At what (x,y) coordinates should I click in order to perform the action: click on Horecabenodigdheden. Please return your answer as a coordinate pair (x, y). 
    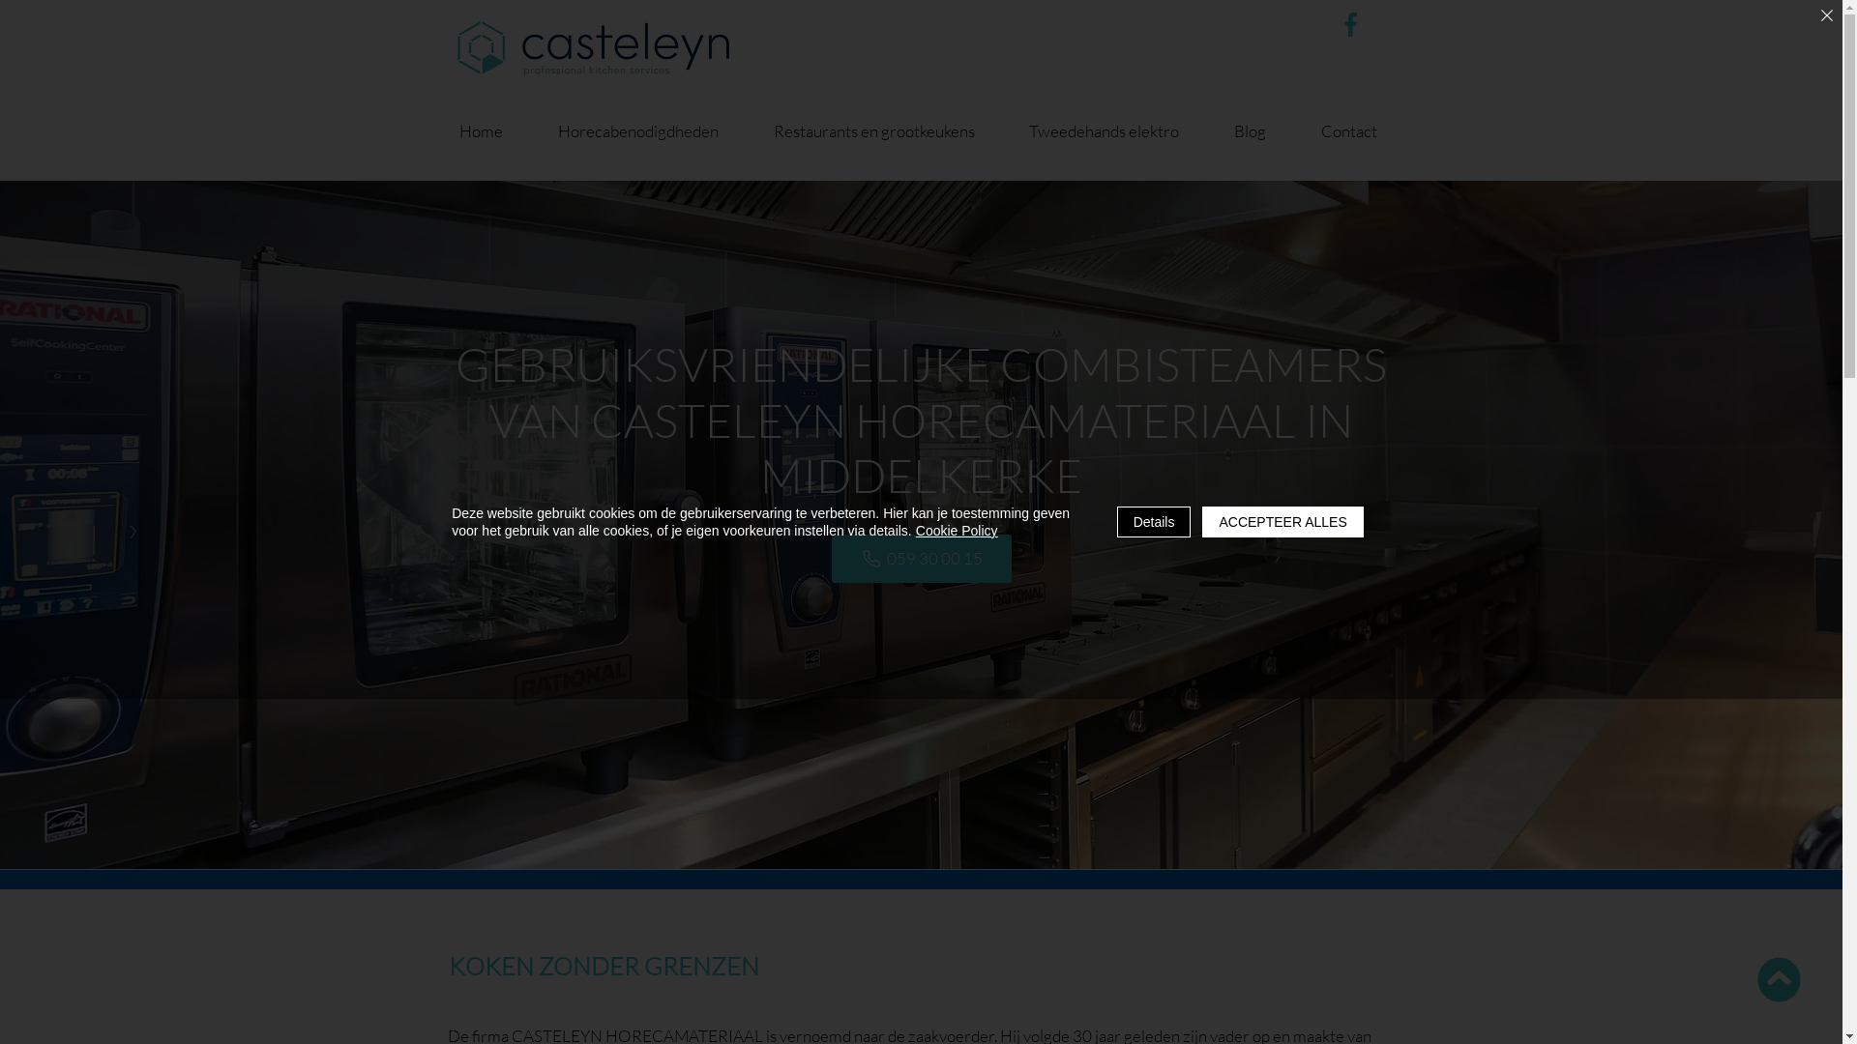
    Looking at the image, I should click on (638, 133).